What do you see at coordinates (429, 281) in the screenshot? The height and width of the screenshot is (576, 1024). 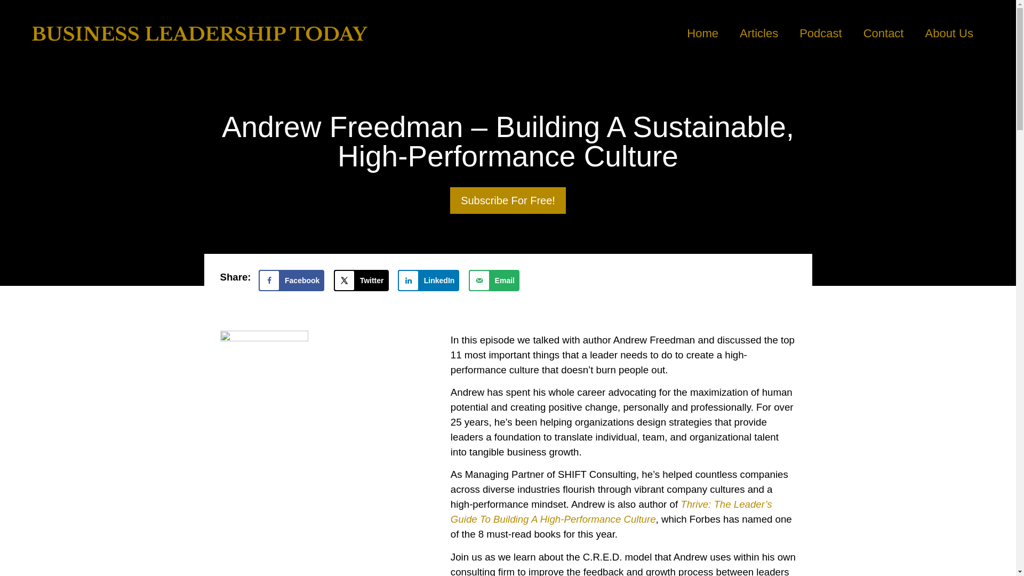 I see `LinkedIn` at bounding box center [429, 281].